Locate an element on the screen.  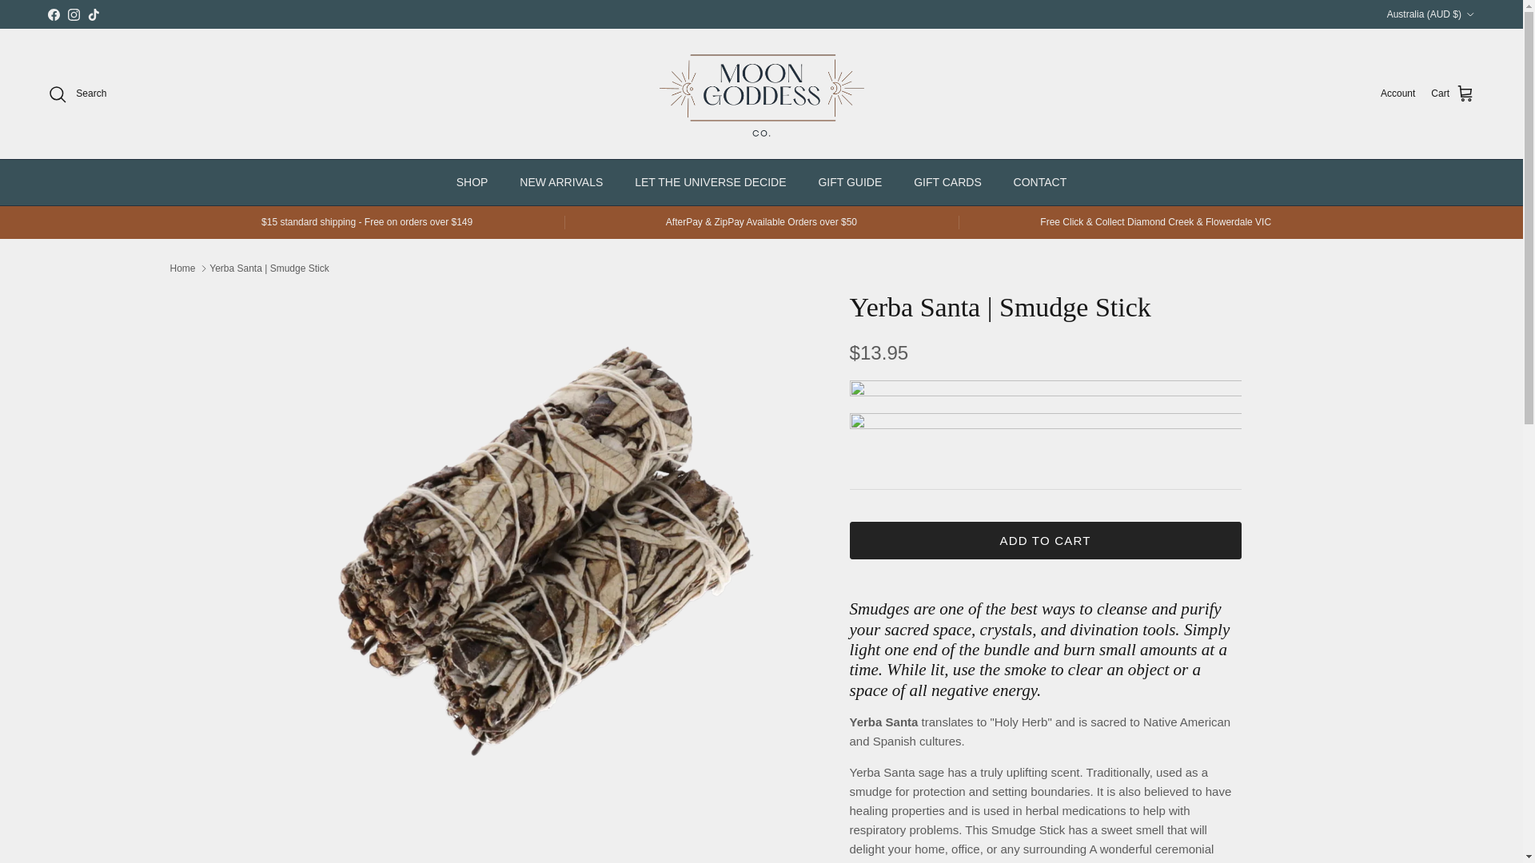
Facebook is located at coordinates (53, 13).